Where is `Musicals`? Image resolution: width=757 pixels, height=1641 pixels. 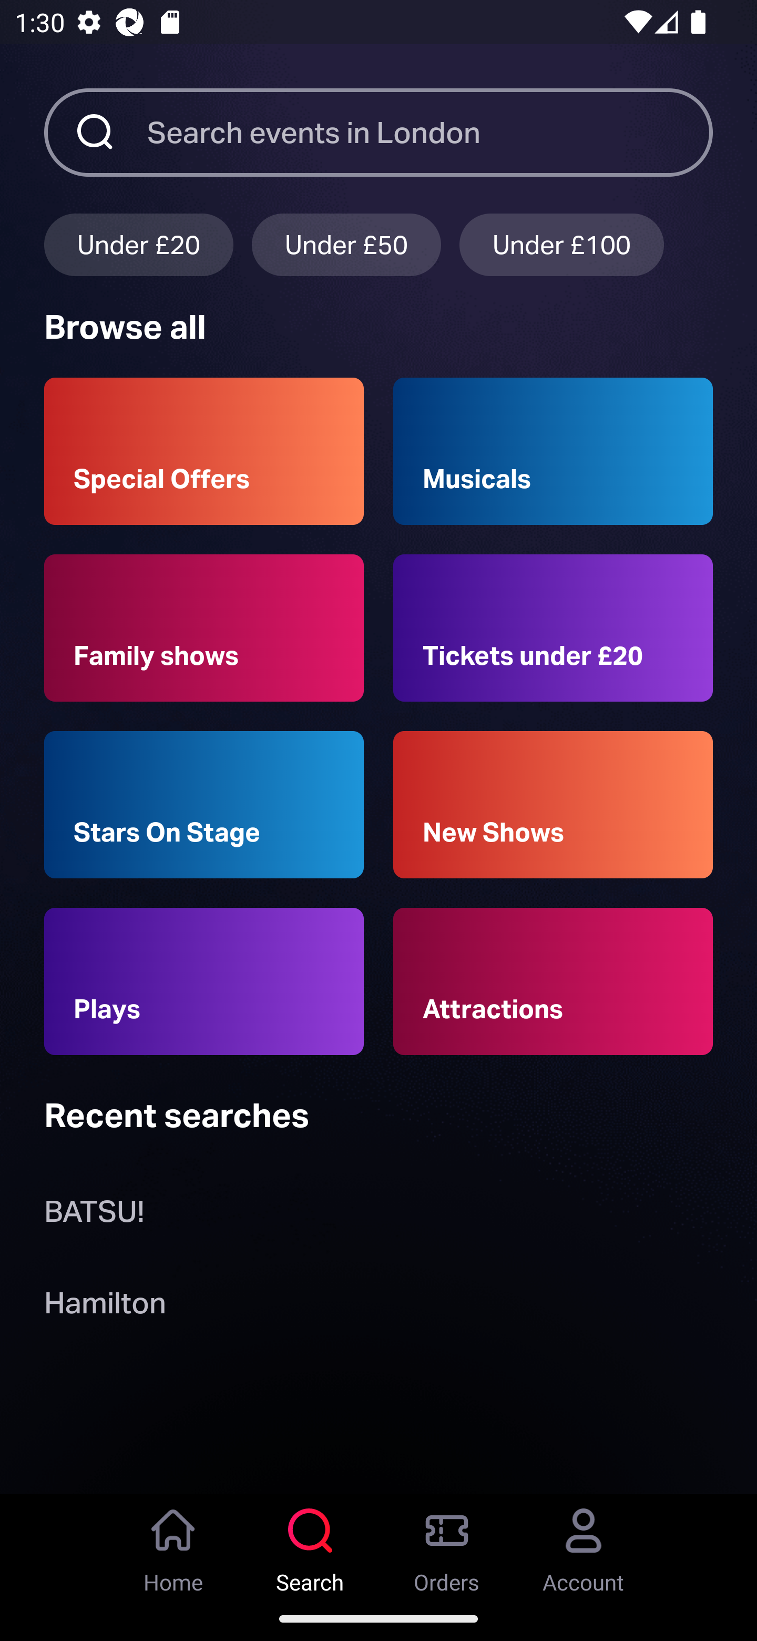 Musicals is located at coordinates (553, 451).